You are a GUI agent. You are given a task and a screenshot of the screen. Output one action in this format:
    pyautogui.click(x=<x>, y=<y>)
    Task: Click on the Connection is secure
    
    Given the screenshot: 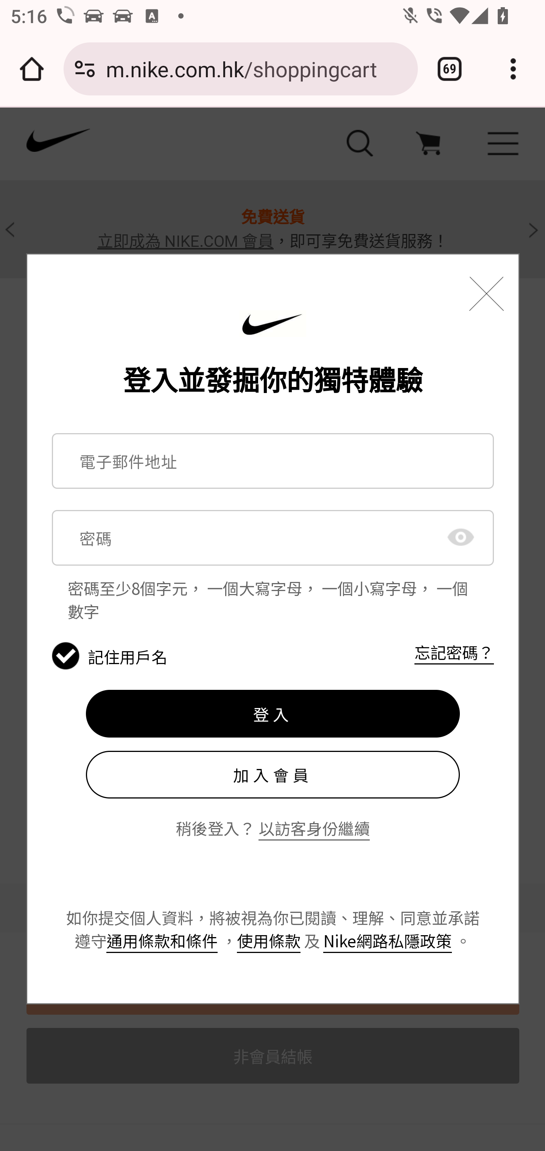 What is the action you would take?
    pyautogui.click(x=85, y=69)
    